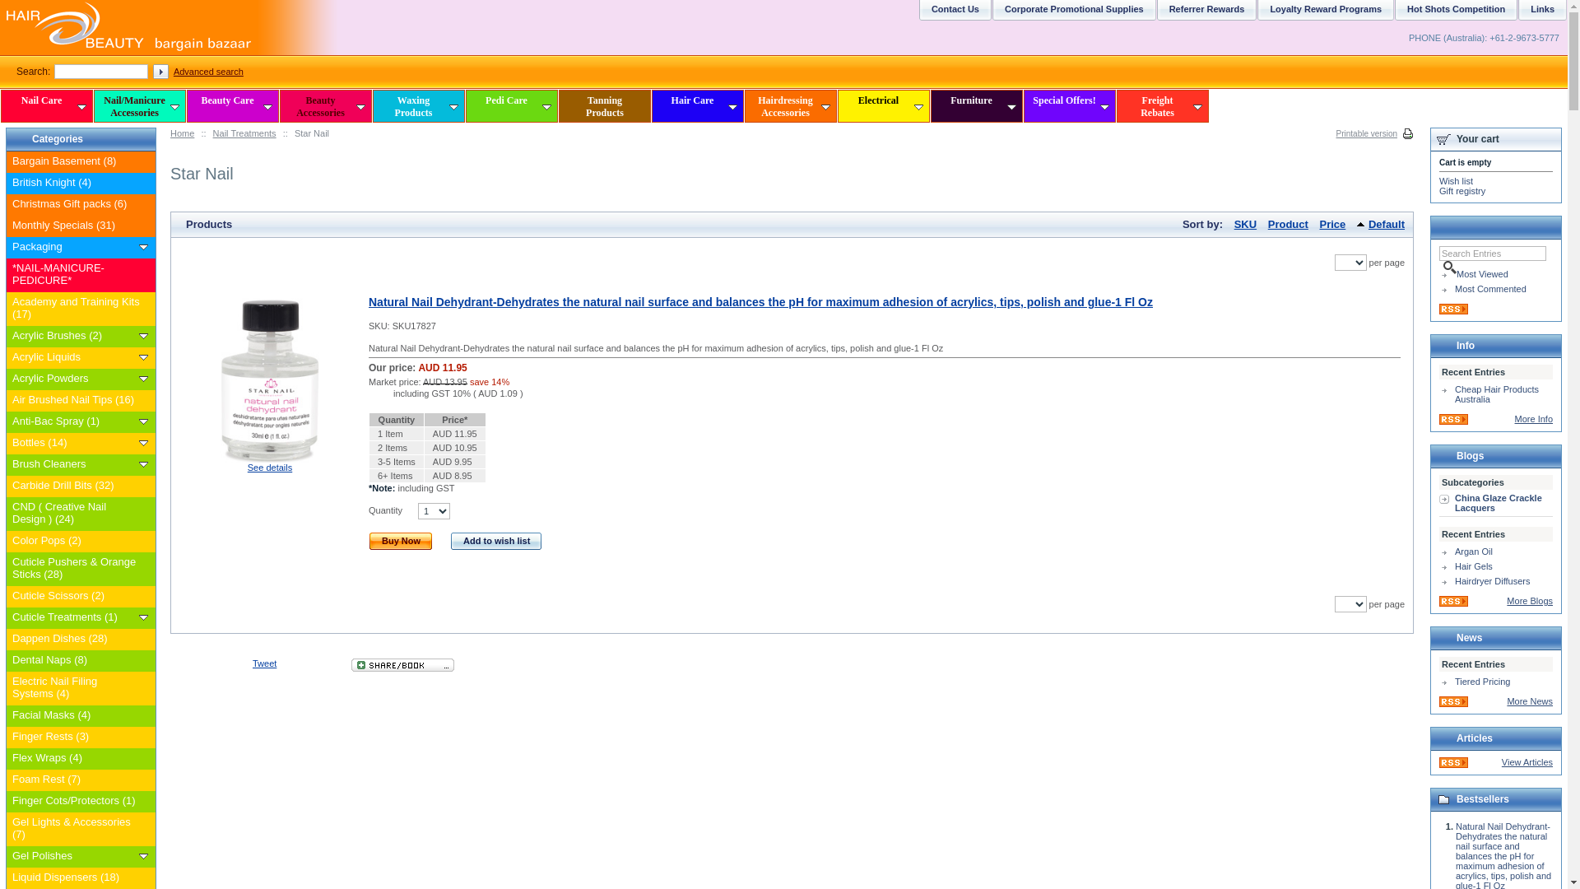 This screenshot has width=1580, height=889. I want to click on Cuticle Treatments (1), so click(76, 620).